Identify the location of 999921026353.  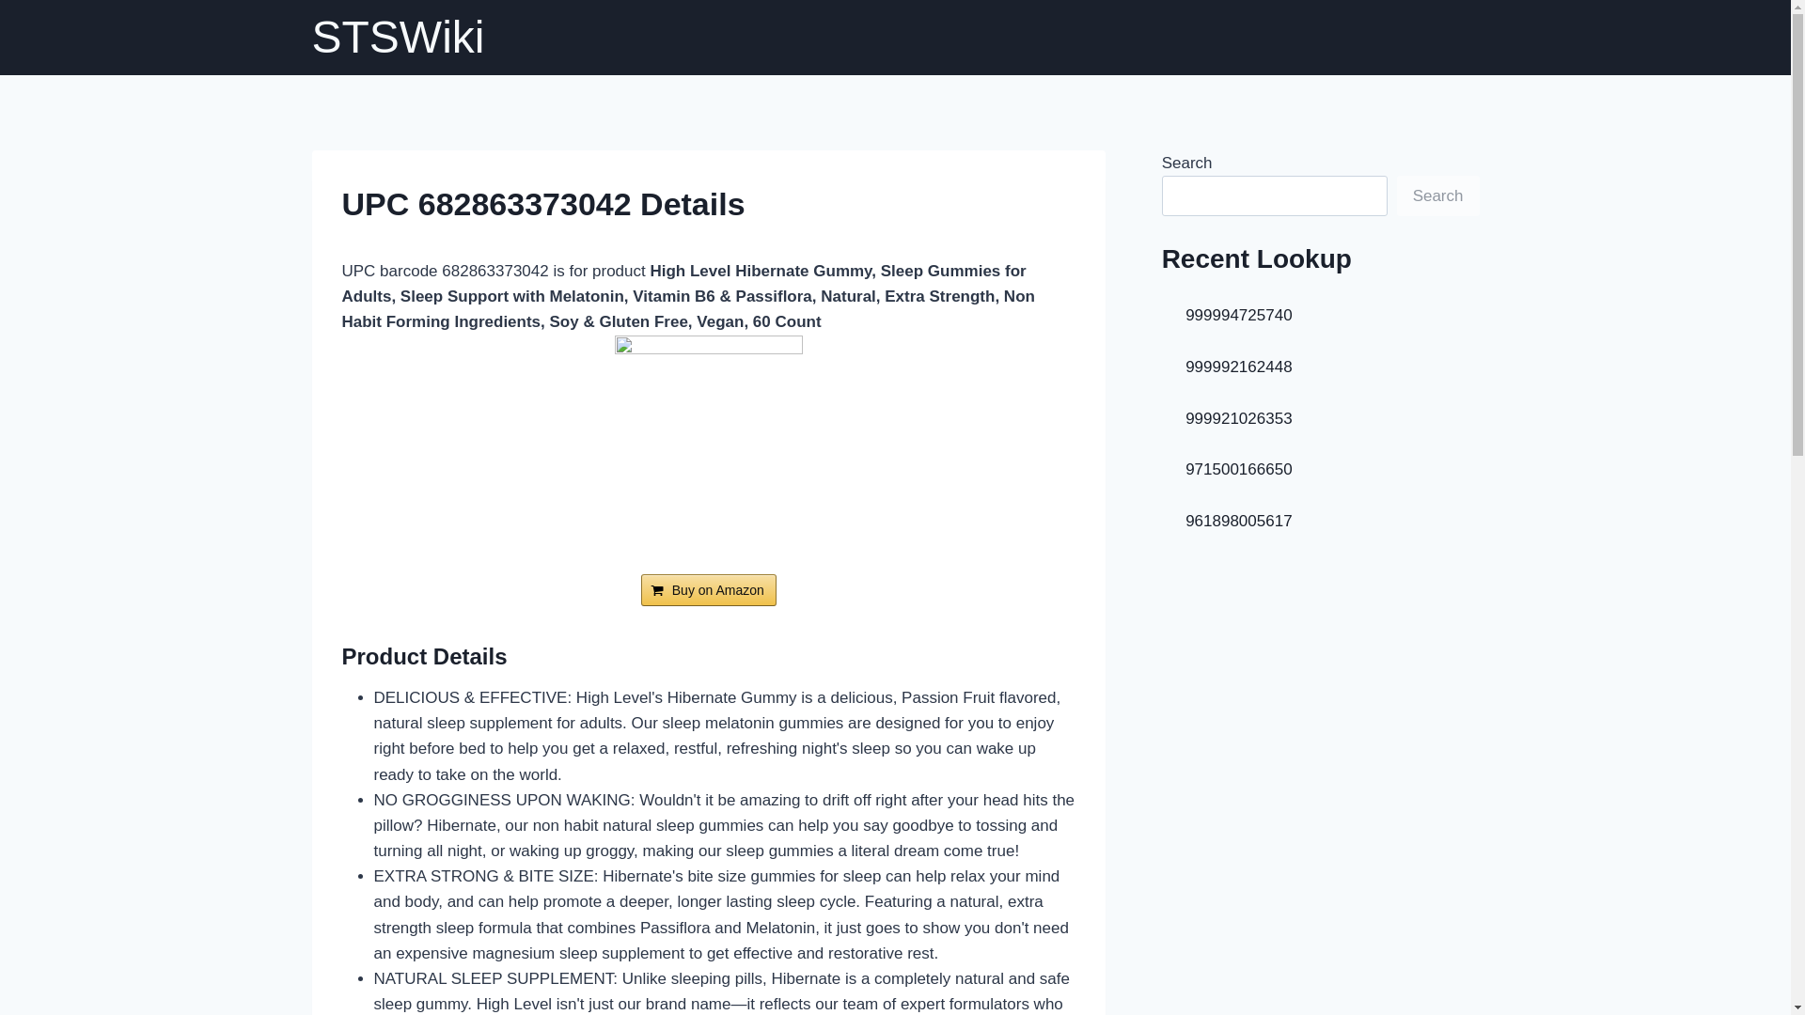
(1239, 418).